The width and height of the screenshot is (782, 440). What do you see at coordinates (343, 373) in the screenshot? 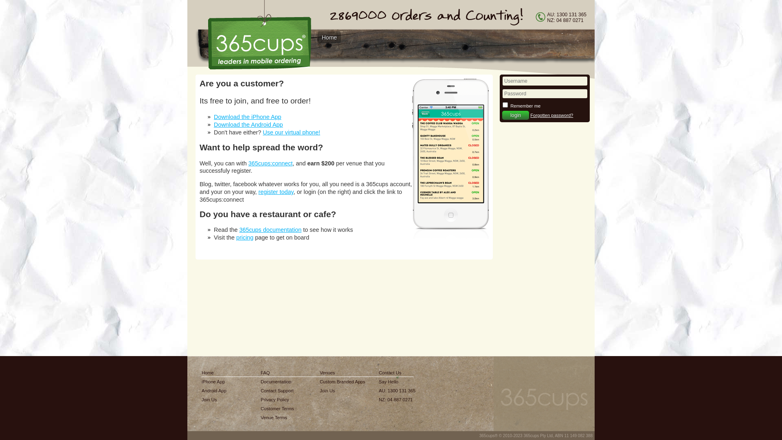
I see `Venues` at bounding box center [343, 373].